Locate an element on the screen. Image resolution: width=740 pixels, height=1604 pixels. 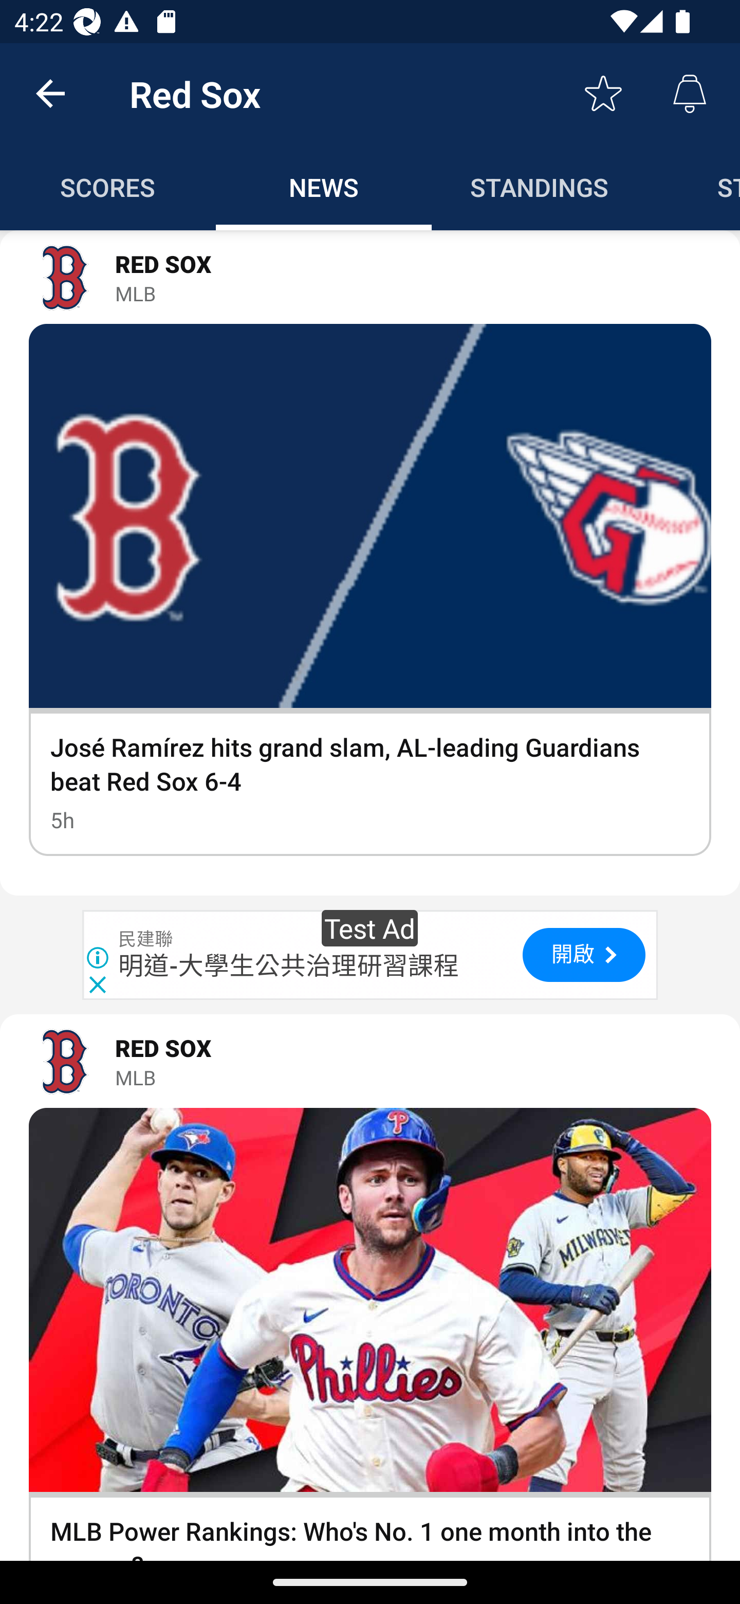
開啟 is located at coordinates (584, 955).